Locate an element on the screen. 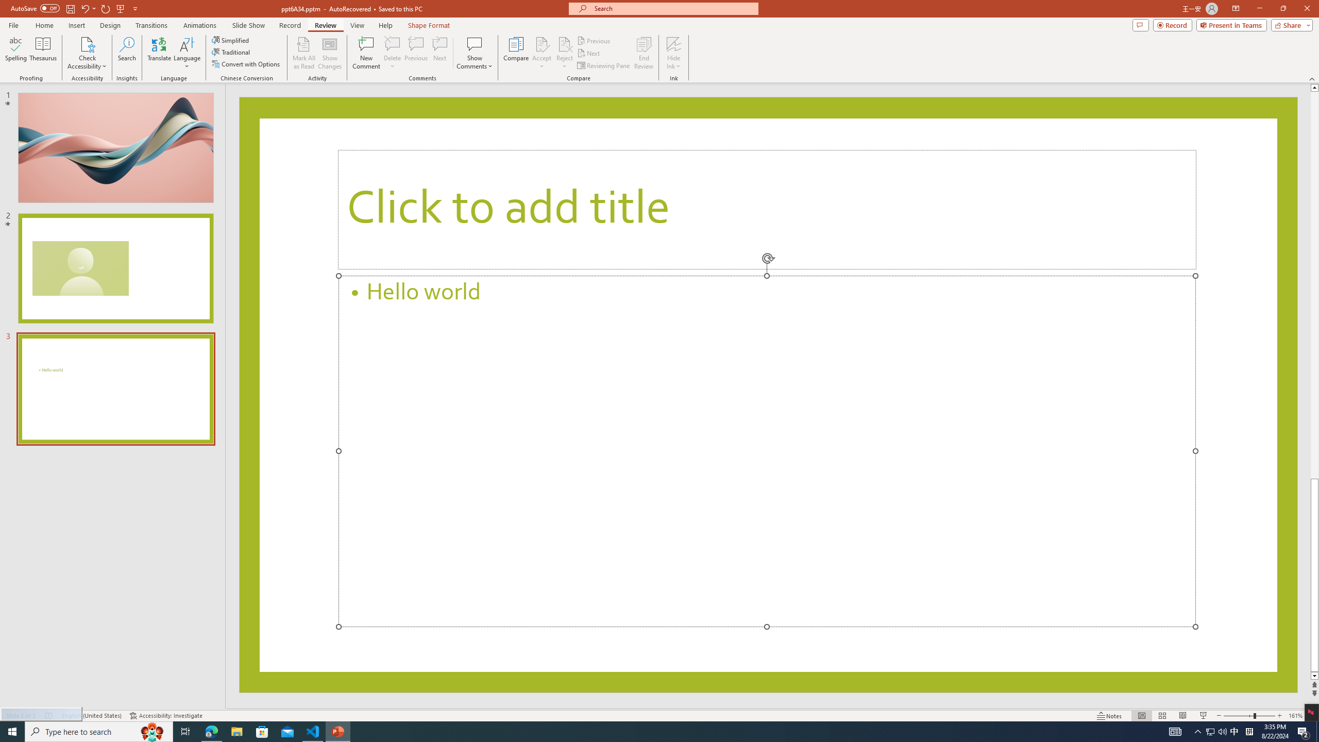 This screenshot has height=742, width=1319. Class: MsoCommandBar is located at coordinates (659, 715).